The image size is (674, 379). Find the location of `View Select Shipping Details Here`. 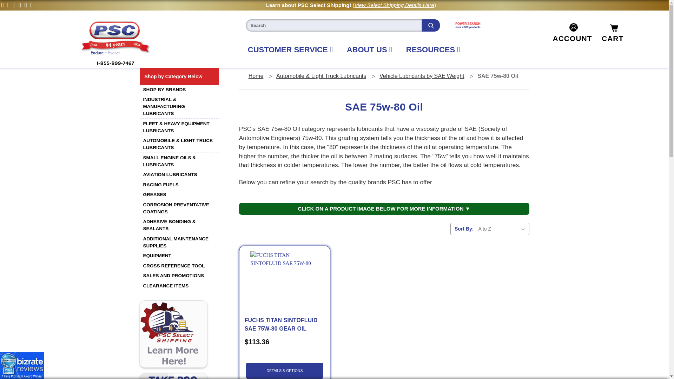

View Select Shipping Details Here is located at coordinates (394, 5).